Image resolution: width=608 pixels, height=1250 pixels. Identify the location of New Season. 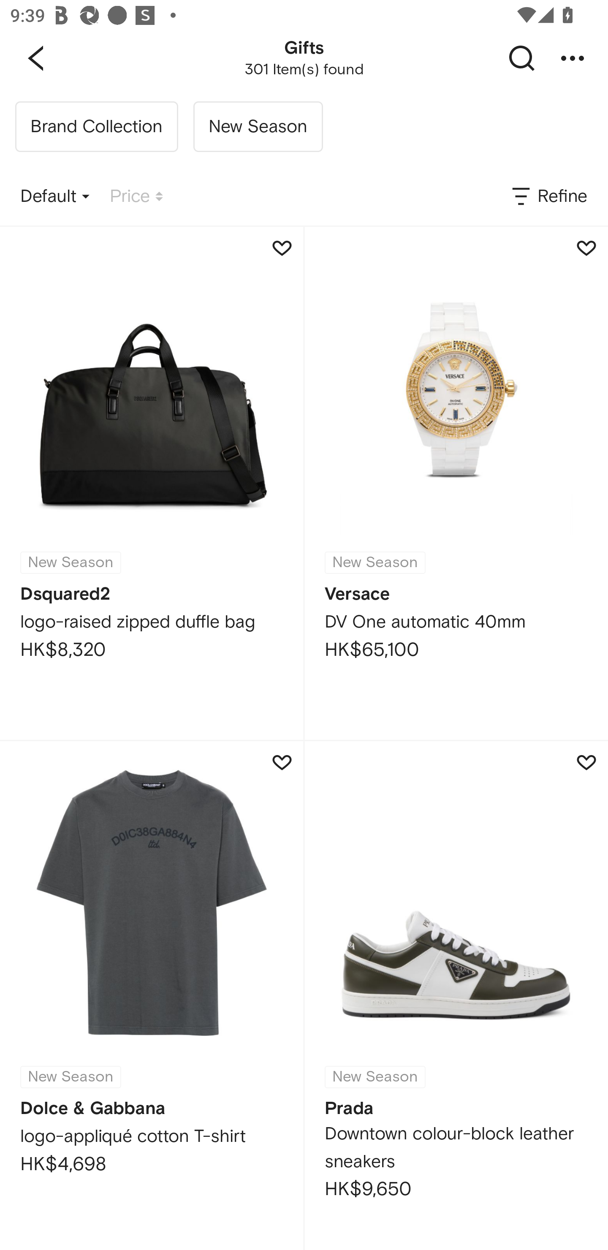
(258, 127).